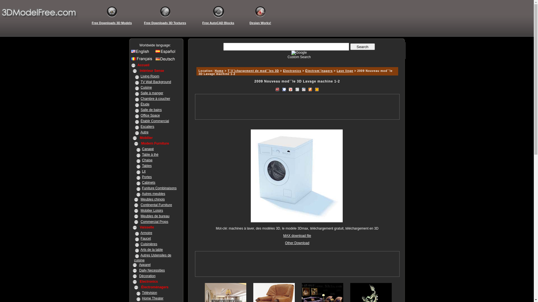 Image resolution: width=538 pixels, height=302 pixels. What do you see at coordinates (363, 47) in the screenshot?
I see `    Search    ` at bounding box center [363, 47].